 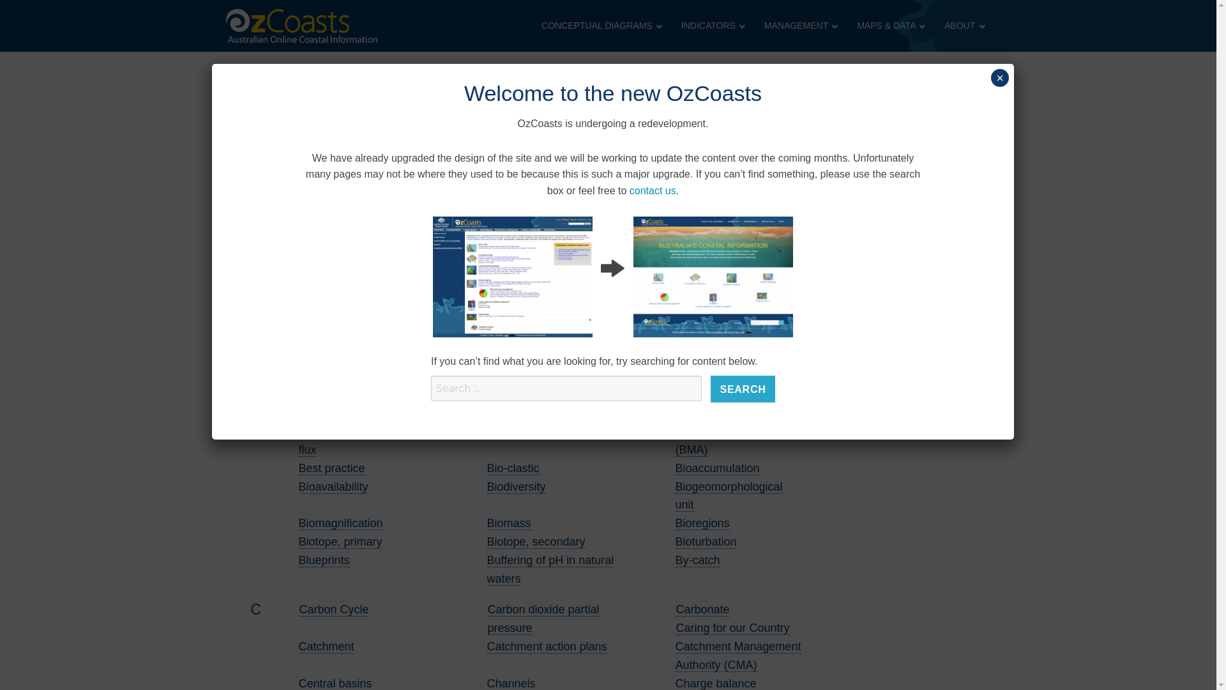 What do you see at coordinates (356, 253) in the screenshot?
I see `Adaptive management` at bounding box center [356, 253].